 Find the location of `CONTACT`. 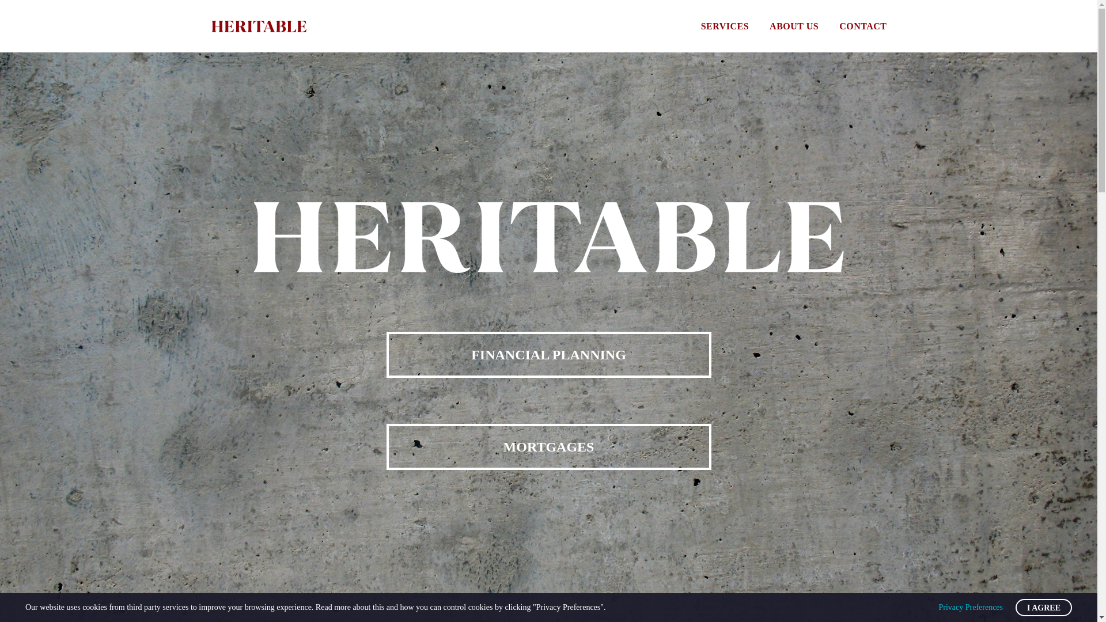

CONTACT is located at coordinates (862, 26).